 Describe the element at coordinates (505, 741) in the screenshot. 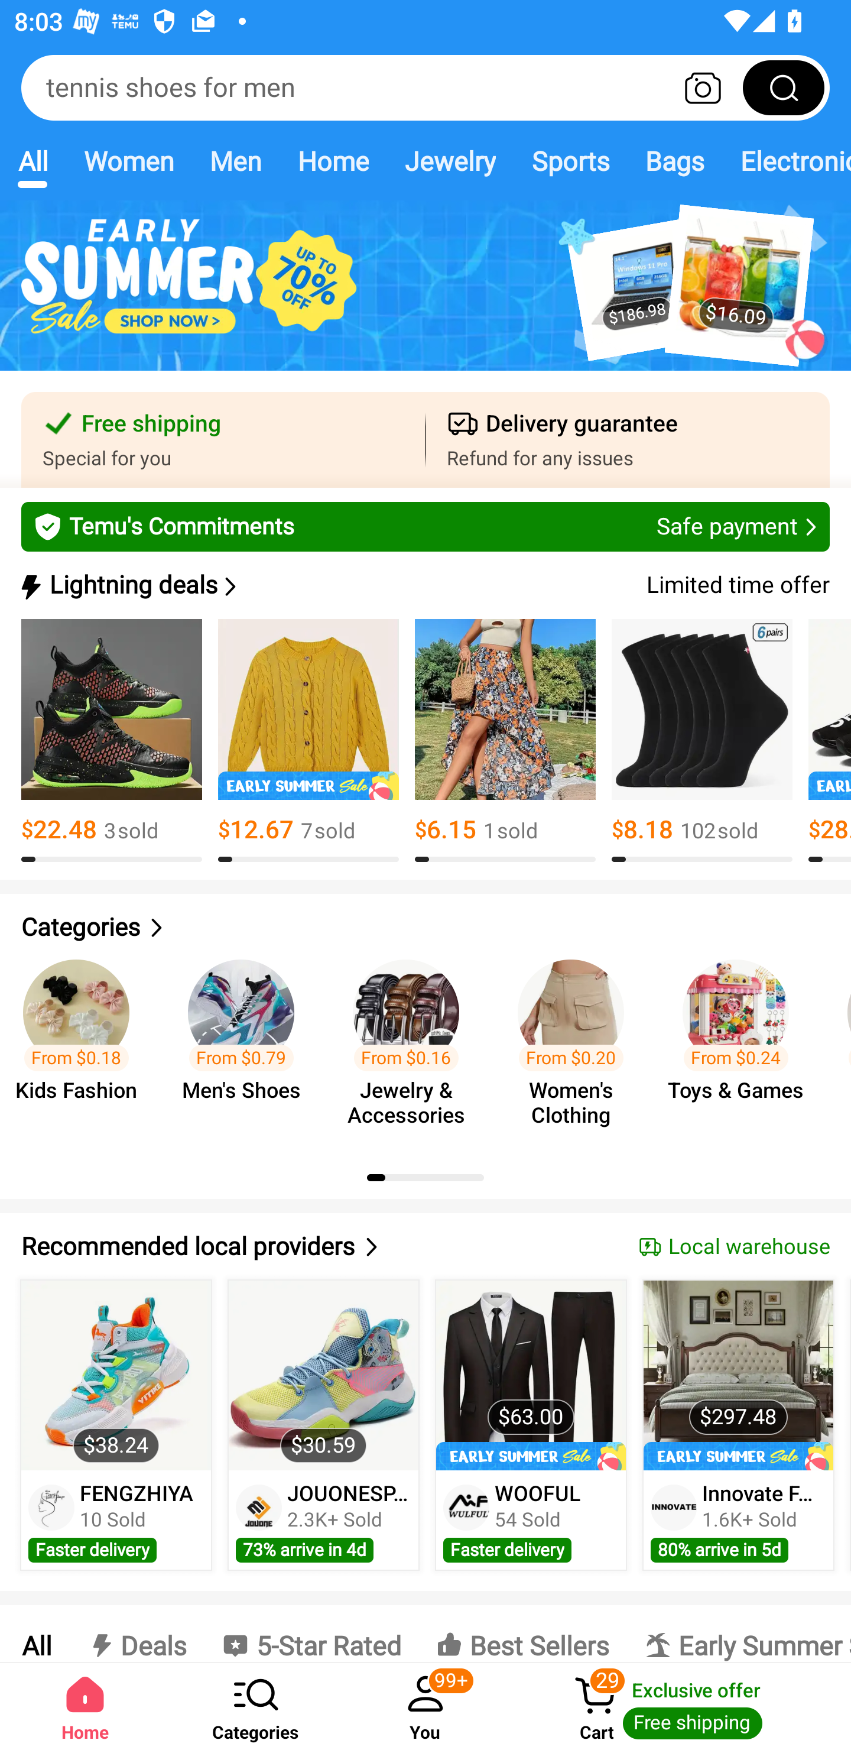

I see `$6.15 1￼sold 8.0` at that location.